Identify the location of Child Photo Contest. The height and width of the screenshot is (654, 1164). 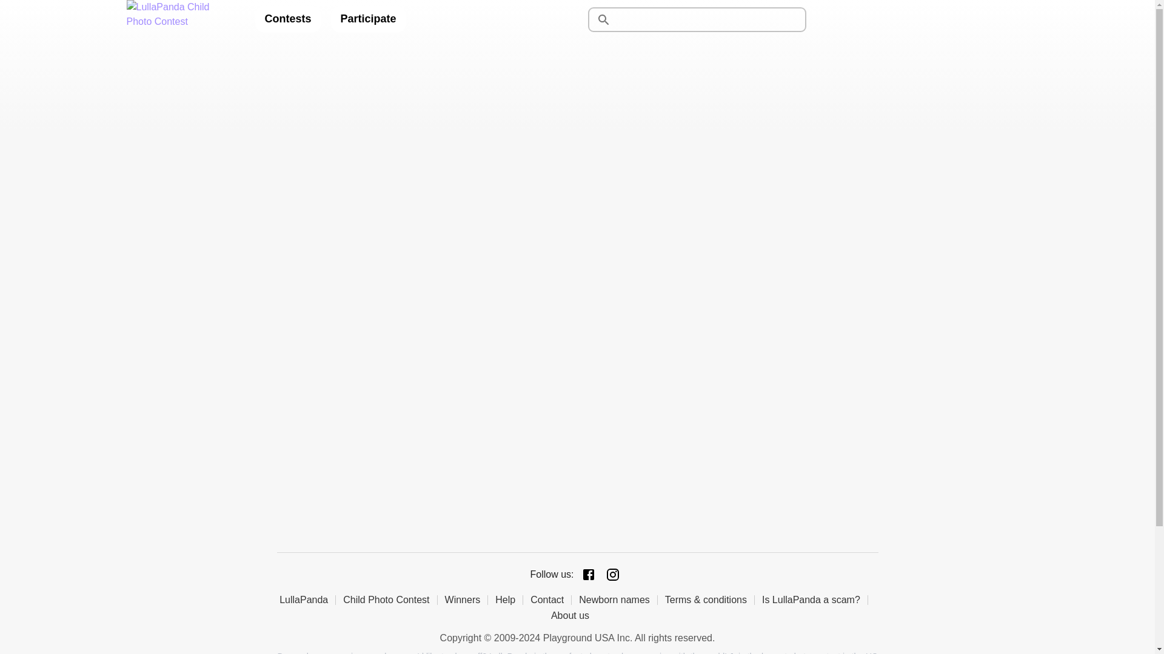
(390, 599).